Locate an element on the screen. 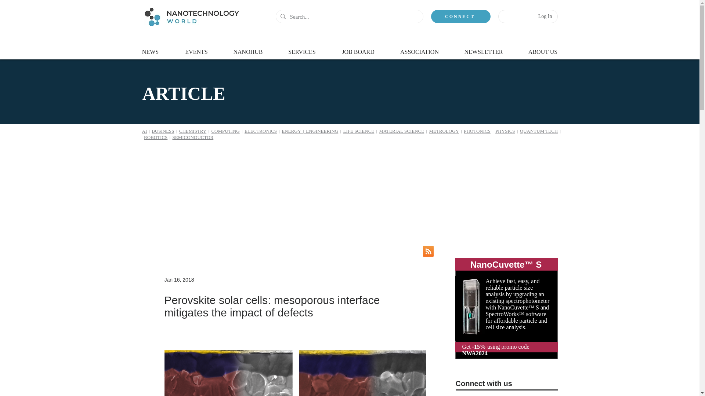 Image resolution: width=705 pixels, height=396 pixels. Jan 16, 2018 is located at coordinates (179, 279).